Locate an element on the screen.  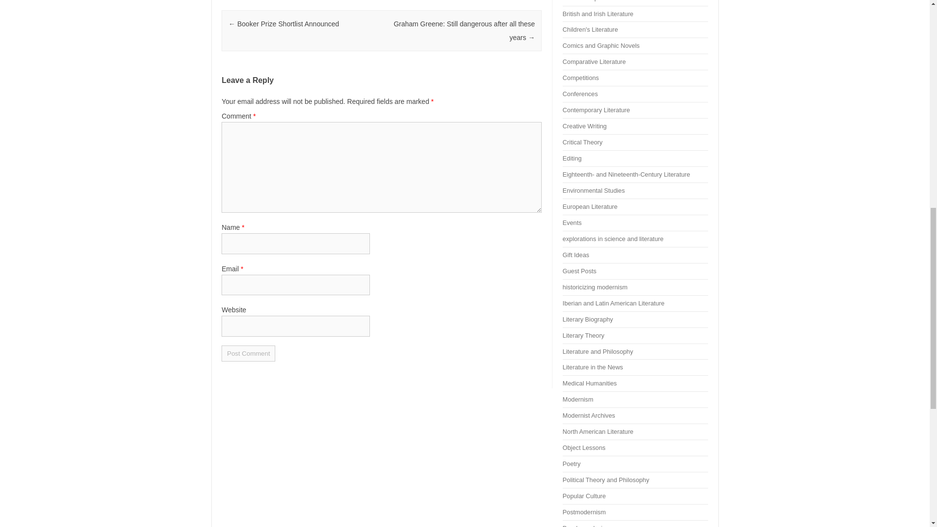
British and Irish Literature is located at coordinates (598, 13).